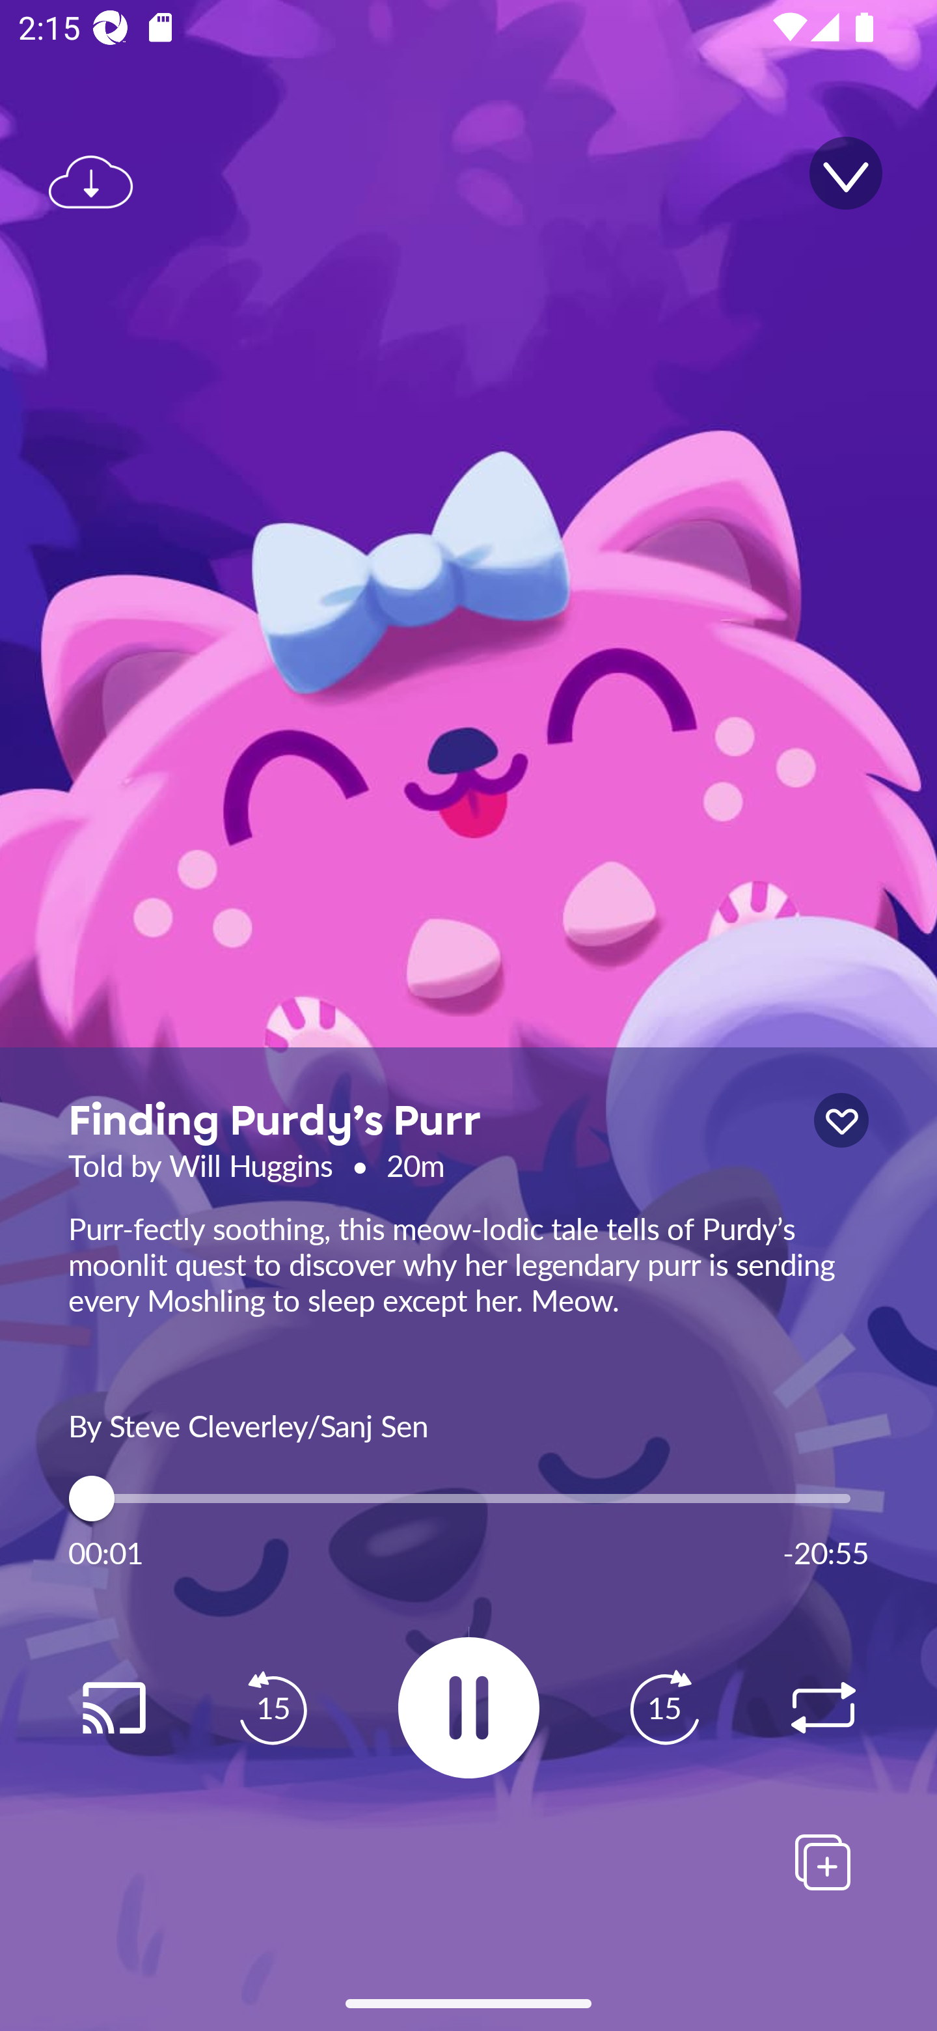 Image resolution: width=937 pixels, height=2031 pixels. Describe the element at coordinates (468, 1424) in the screenshot. I see `By Steve Cleverley/Sanj Sen` at that location.